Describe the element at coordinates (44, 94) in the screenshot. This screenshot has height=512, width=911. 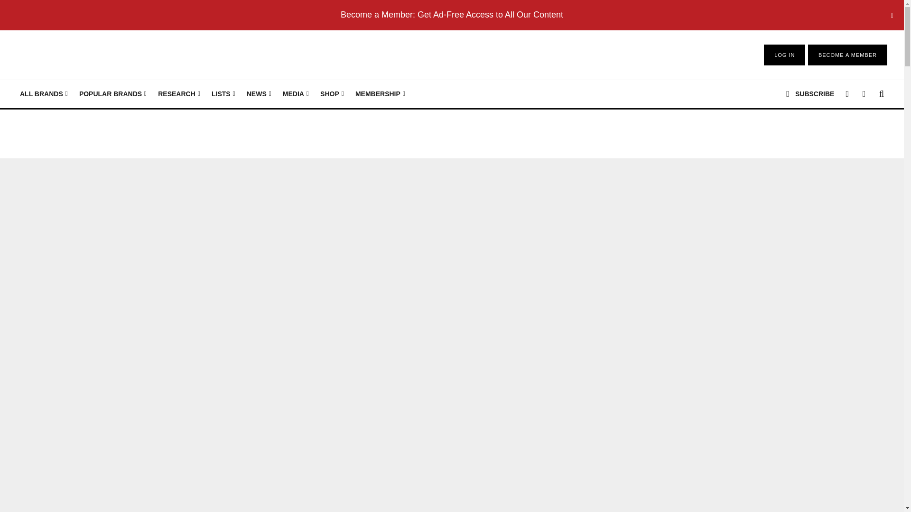
I see `ALL BRANDS` at that location.